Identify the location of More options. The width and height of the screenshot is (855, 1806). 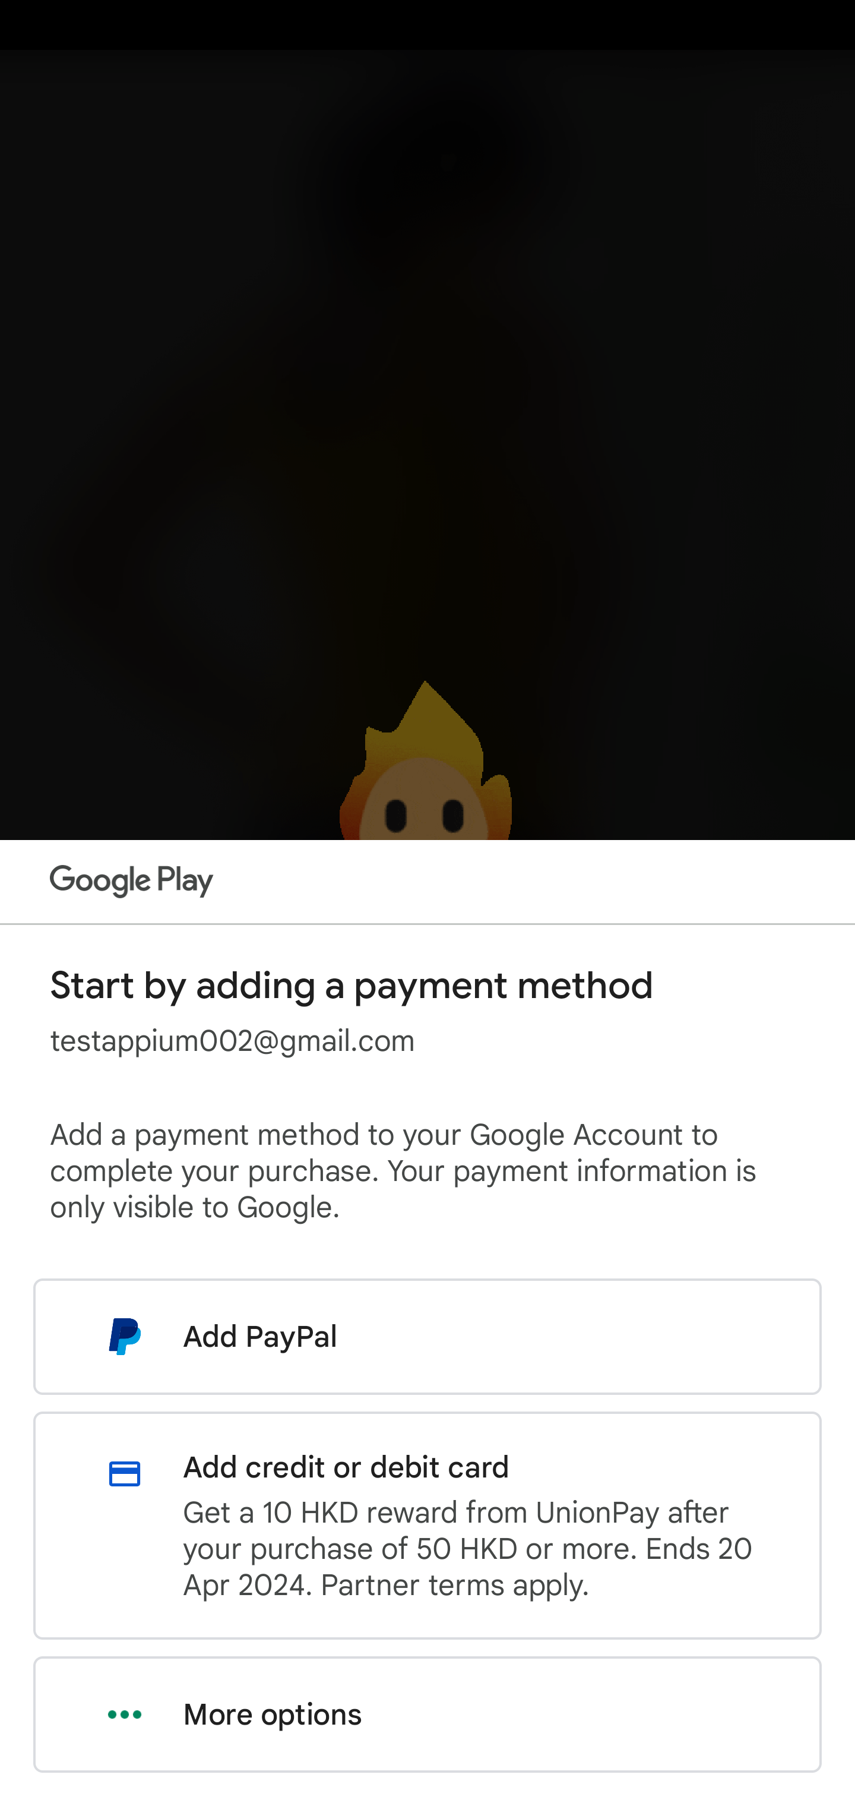
(427, 1715).